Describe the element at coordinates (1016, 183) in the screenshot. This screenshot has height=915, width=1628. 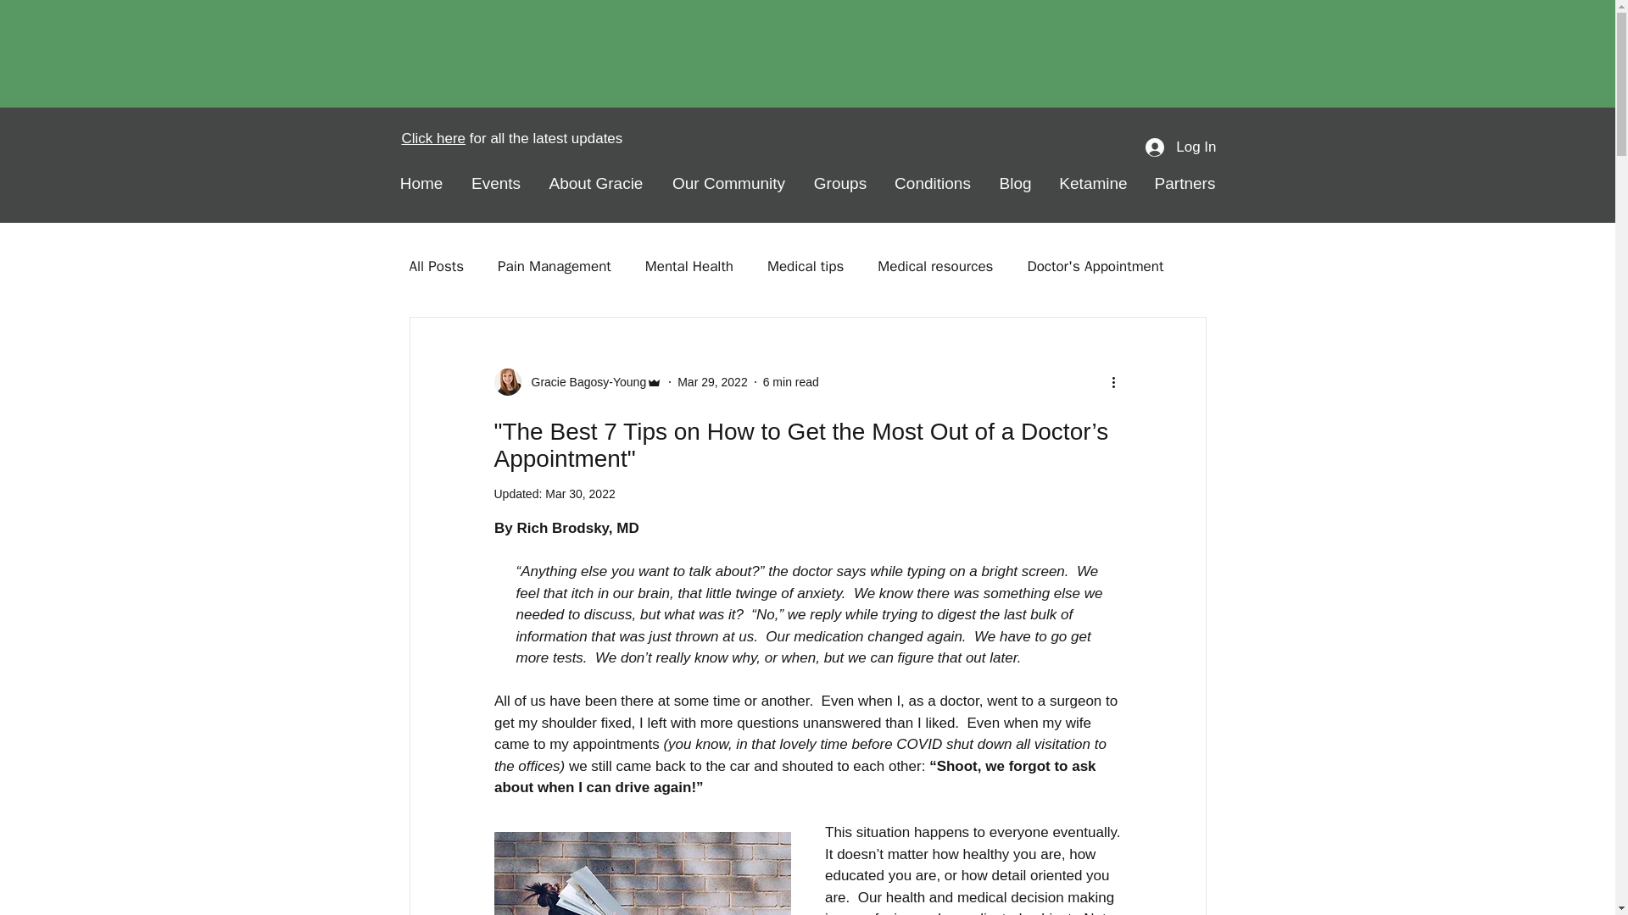
I see `Blog` at that location.